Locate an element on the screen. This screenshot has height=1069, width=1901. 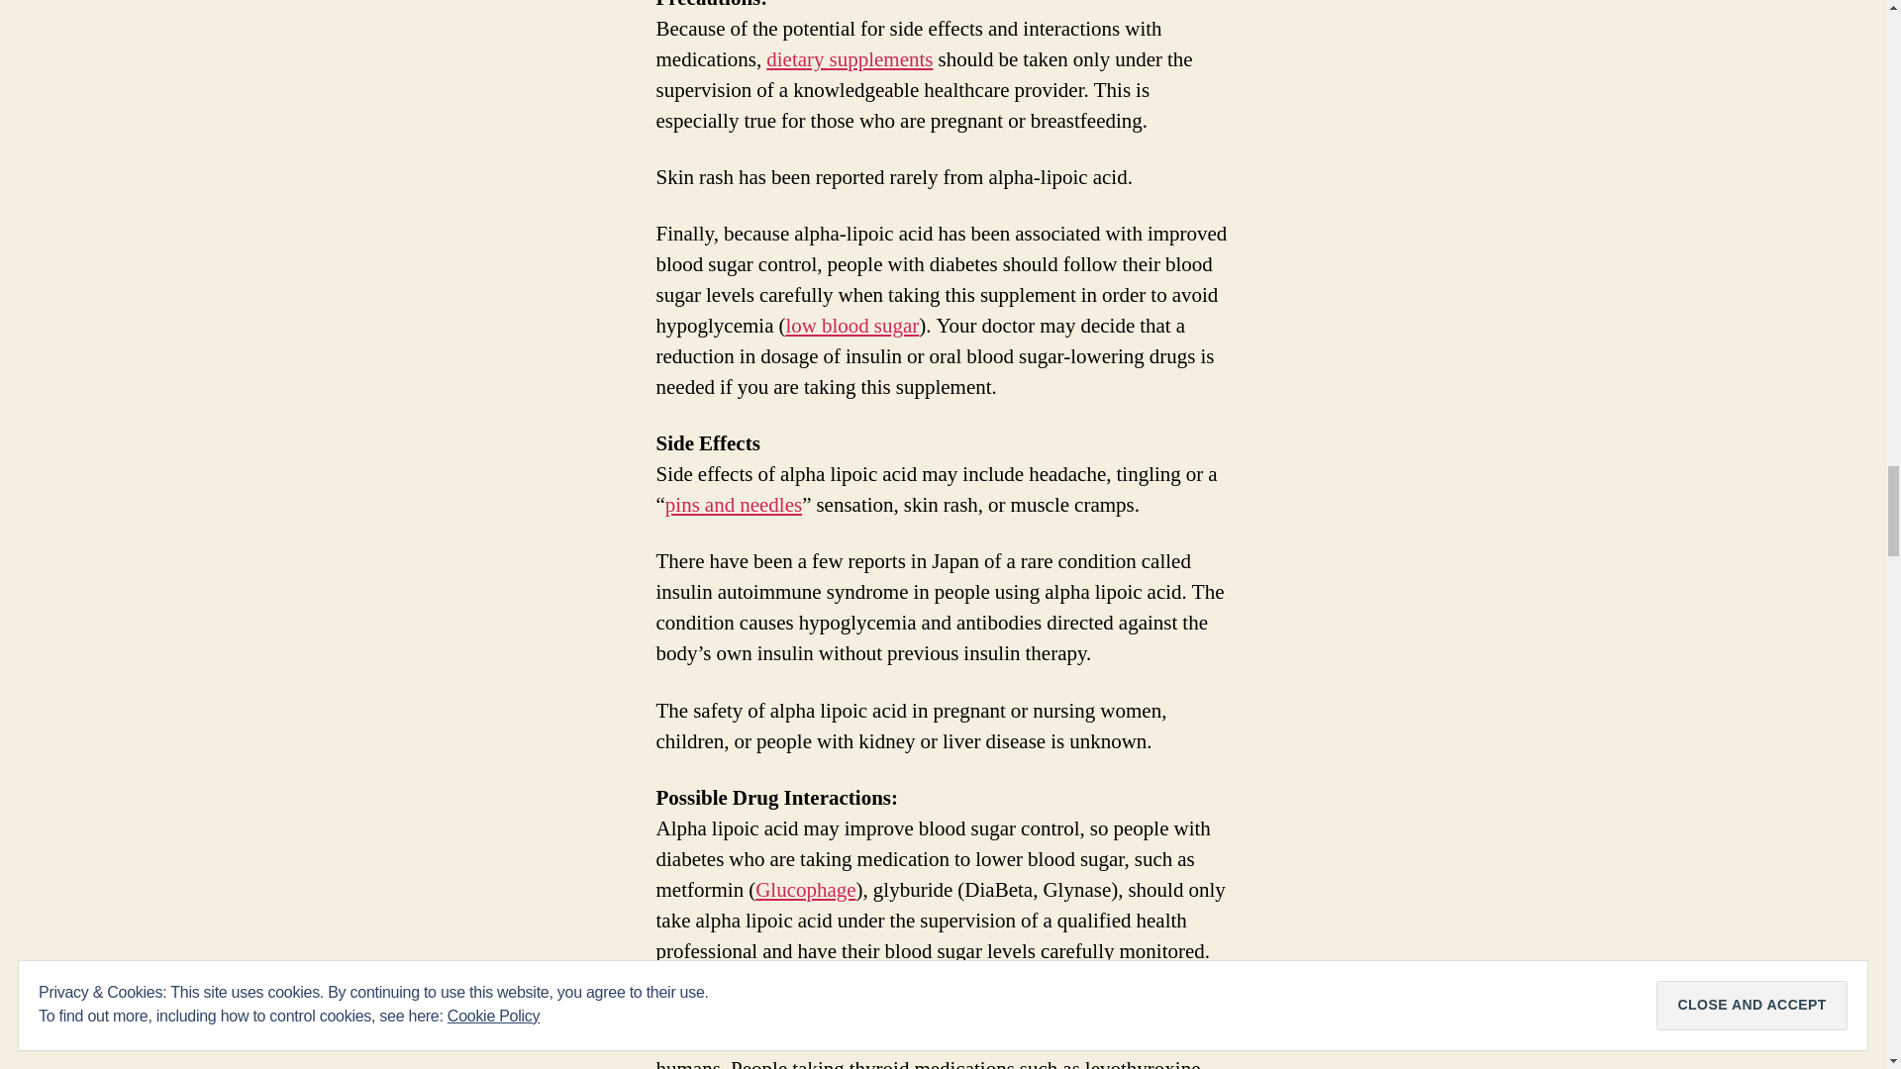
Dietary supplement is located at coordinates (850, 59).